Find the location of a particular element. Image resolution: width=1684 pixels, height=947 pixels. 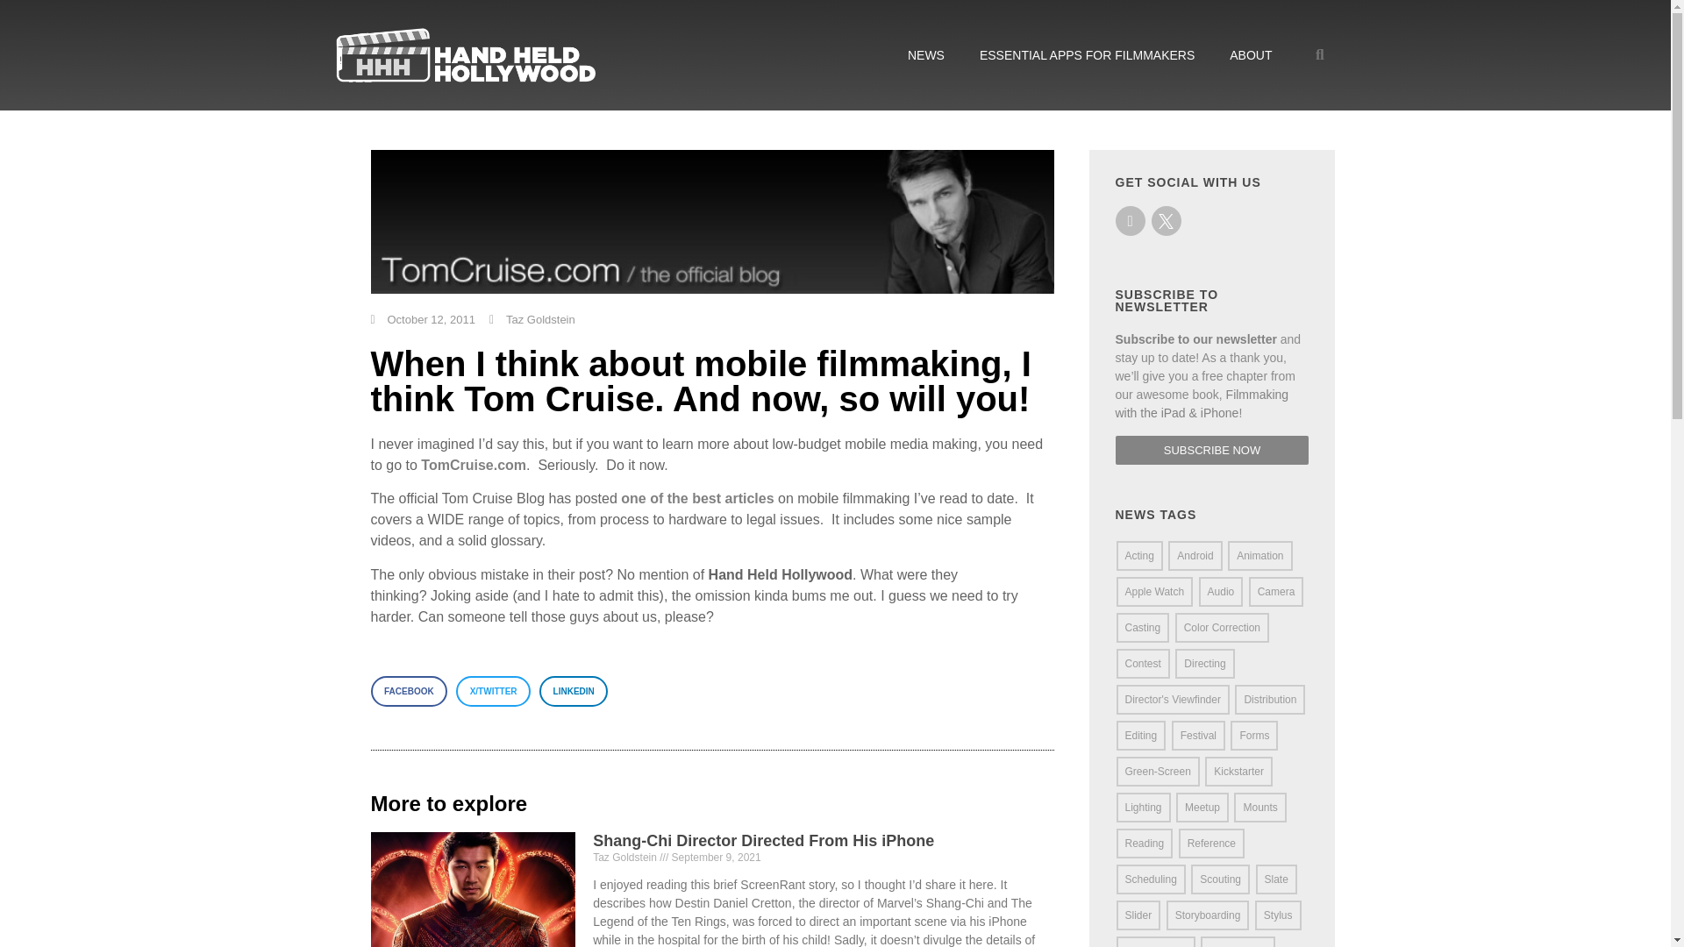

SUBSCRIBE NOW is located at coordinates (1212, 450).